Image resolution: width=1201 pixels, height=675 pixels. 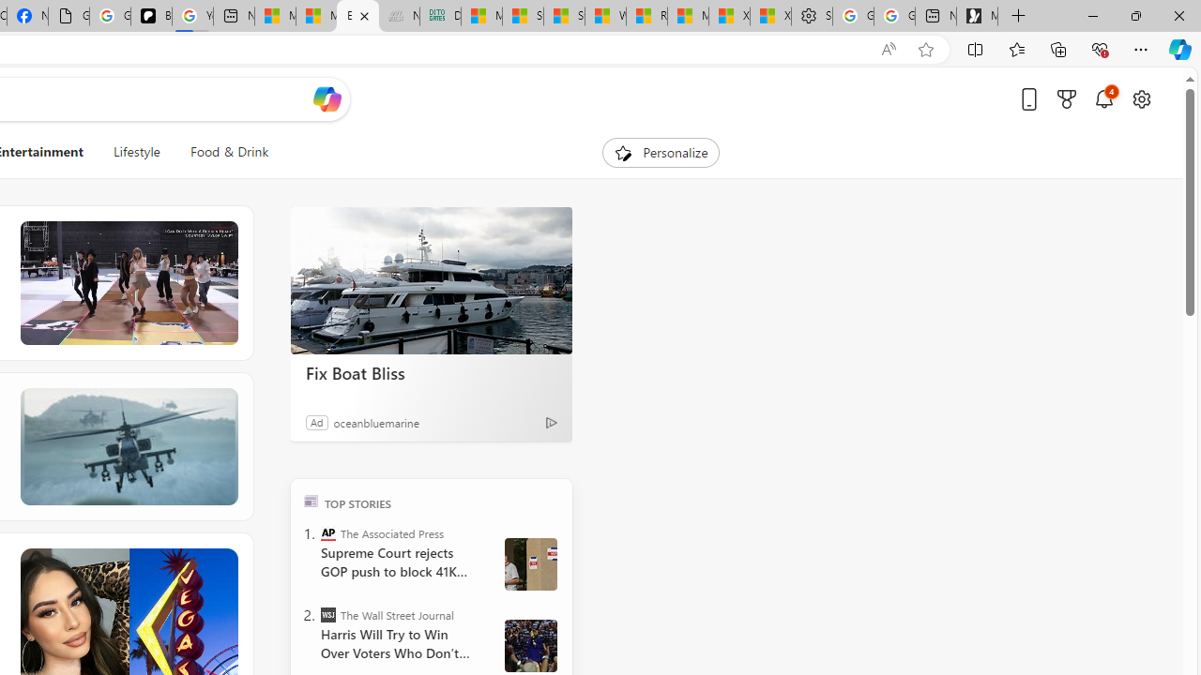 I want to click on Navy Quest, so click(x=399, y=17).